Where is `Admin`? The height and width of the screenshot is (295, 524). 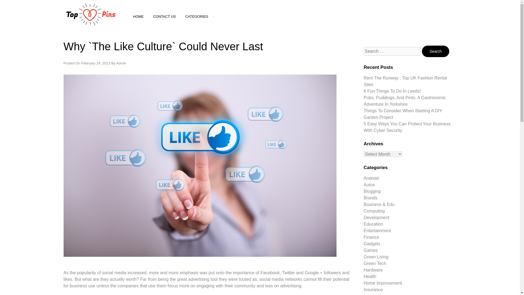
Admin is located at coordinates (121, 63).